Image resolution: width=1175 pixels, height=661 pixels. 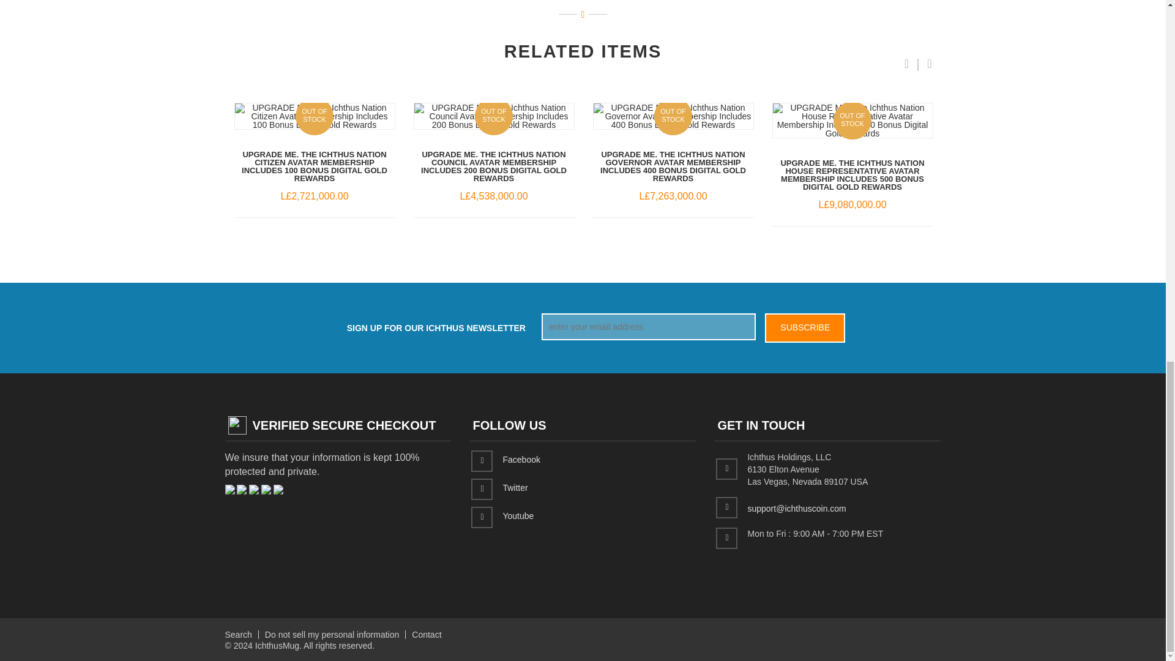 What do you see at coordinates (518, 515) in the screenshot?
I see `Youtube` at bounding box center [518, 515].